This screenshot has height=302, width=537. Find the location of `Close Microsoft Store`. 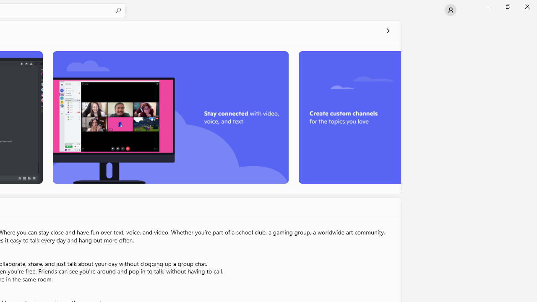

Close Microsoft Store is located at coordinates (527, 7).